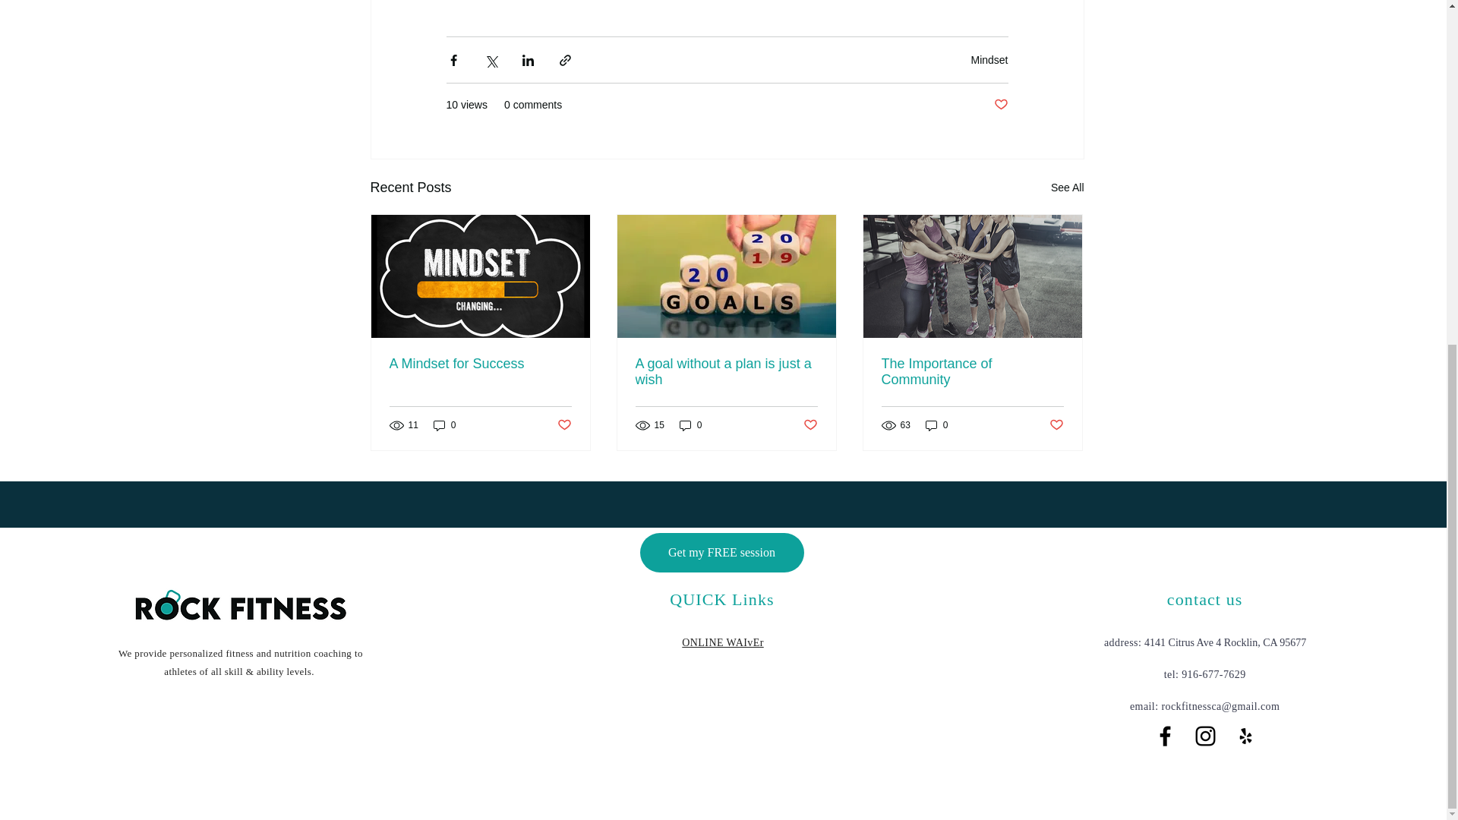 The width and height of the screenshot is (1458, 820). Describe the element at coordinates (989, 60) in the screenshot. I see `Mindset` at that location.